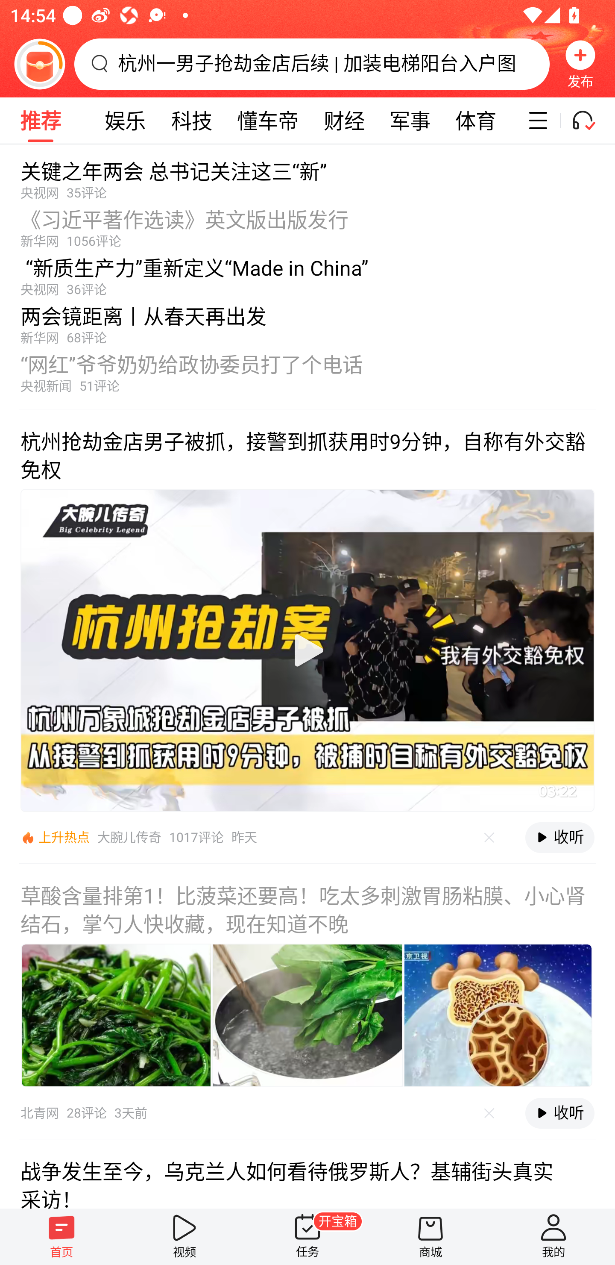 This screenshot has height=1265, width=615. I want to click on 战争发生至今，乌克兰人如何看待俄罗斯人？基辅街头真实
采访！, so click(307, 1174).